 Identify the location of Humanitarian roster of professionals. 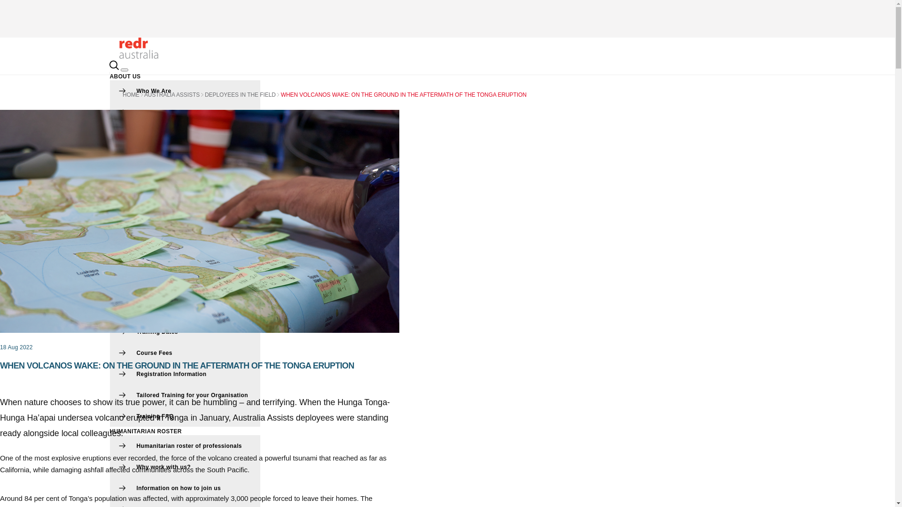
(185, 446).